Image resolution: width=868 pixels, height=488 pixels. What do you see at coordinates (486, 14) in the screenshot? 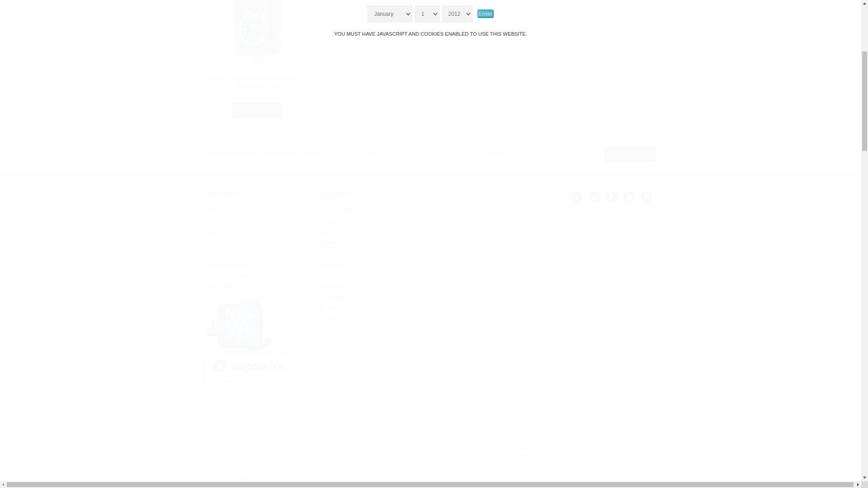
I see `Enter` at bounding box center [486, 14].